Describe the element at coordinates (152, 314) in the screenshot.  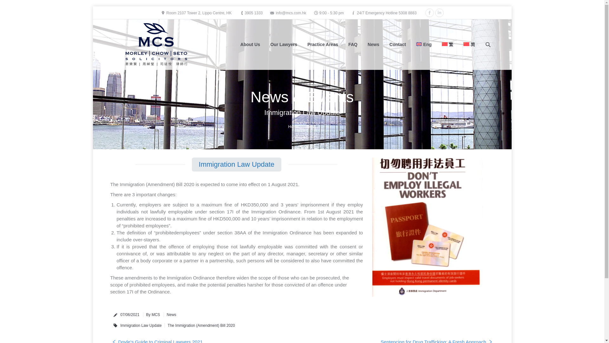
I see `View all posts by MCS` at that location.